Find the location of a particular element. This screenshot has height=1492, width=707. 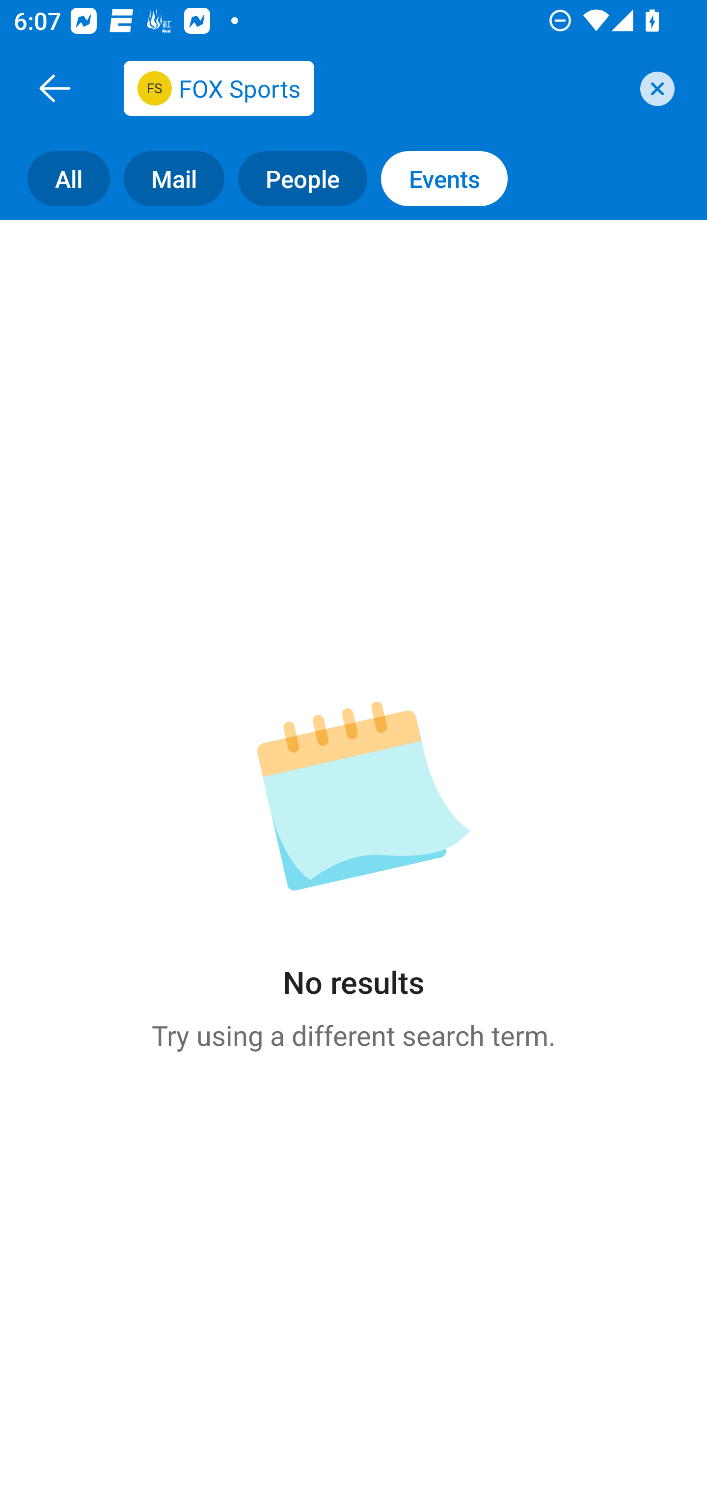

People is located at coordinates (296, 178).